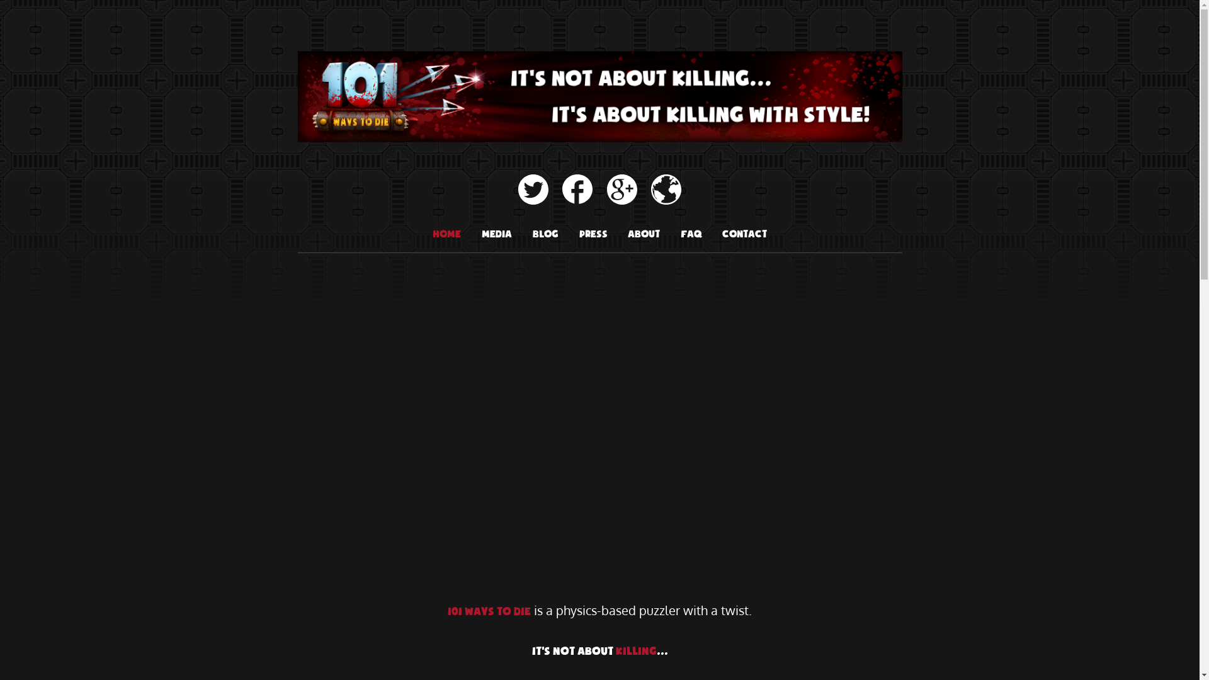  What do you see at coordinates (691, 235) in the screenshot?
I see `FAQ` at bounding box center [691, 235].